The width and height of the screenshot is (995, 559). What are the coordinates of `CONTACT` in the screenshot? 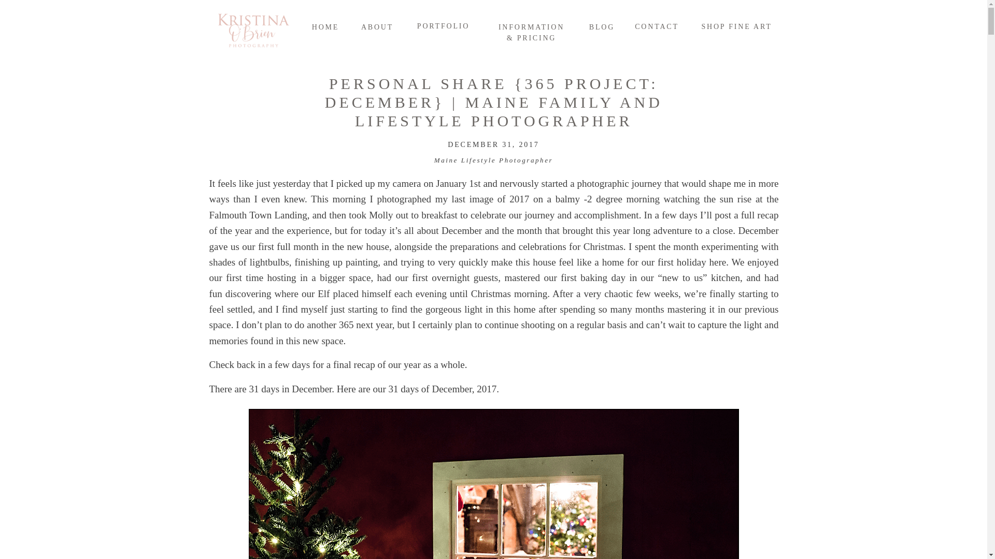 It's located at (656, 26).